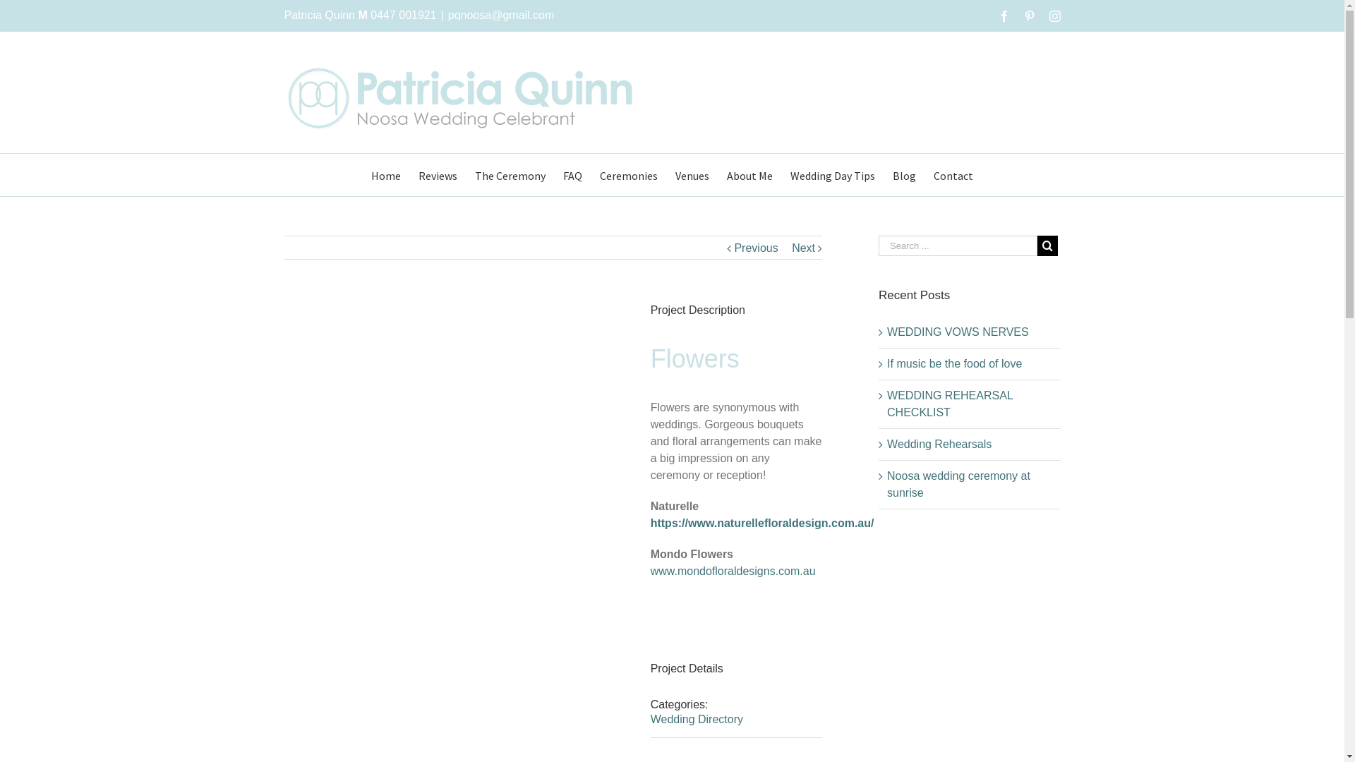  What do you see at coordinates (953, 175) in the screenshot?
I see `Contact` at bounding box center [953, 175].